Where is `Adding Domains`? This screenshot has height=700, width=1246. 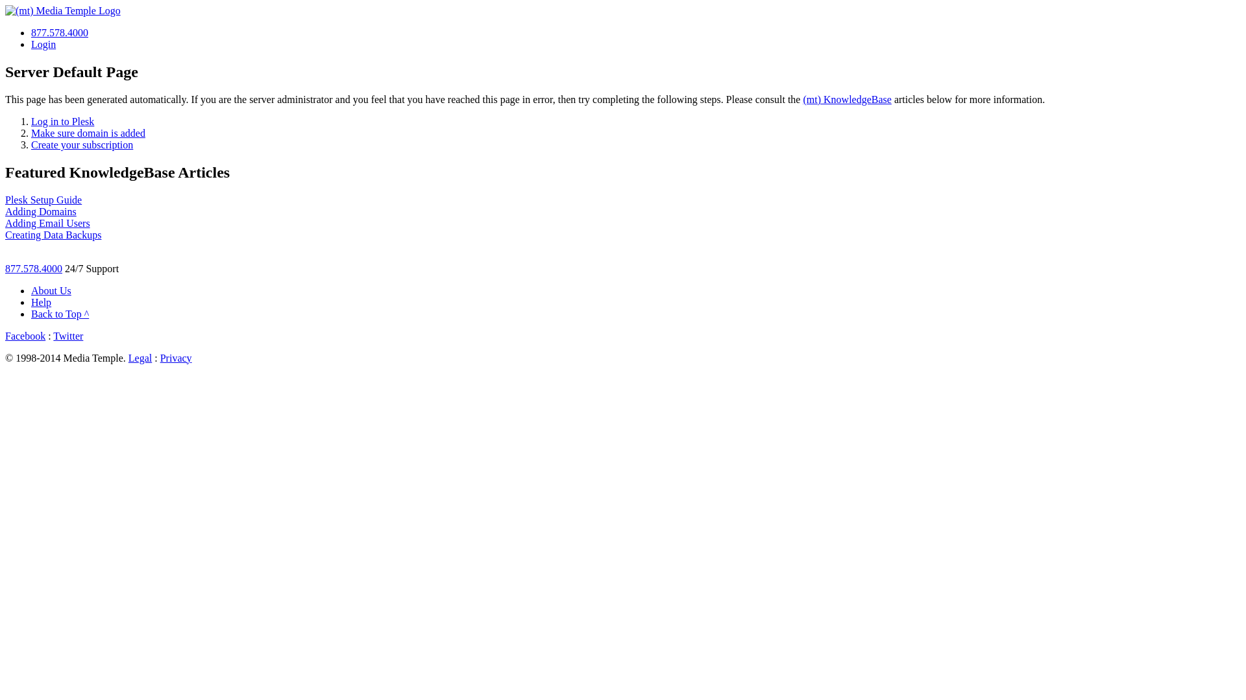
Adding Domains is located at coordinates (41, 211).